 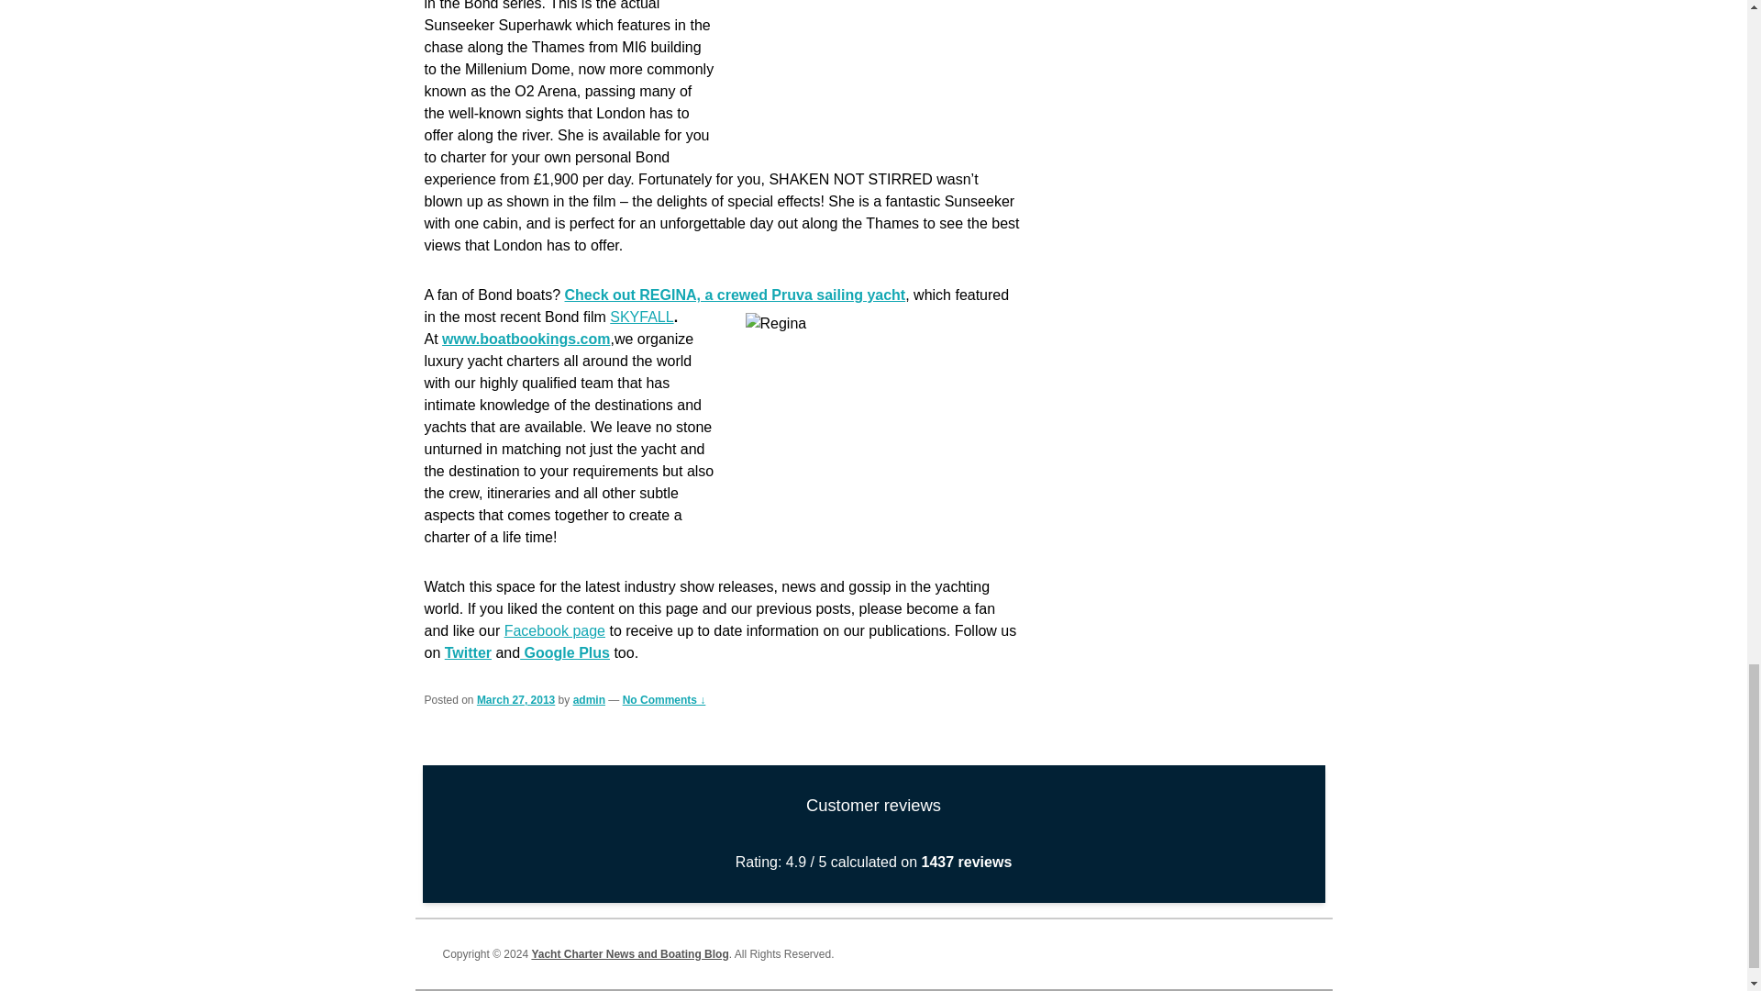 I want to click on 5:18 pm, so click(x=515, y=700).